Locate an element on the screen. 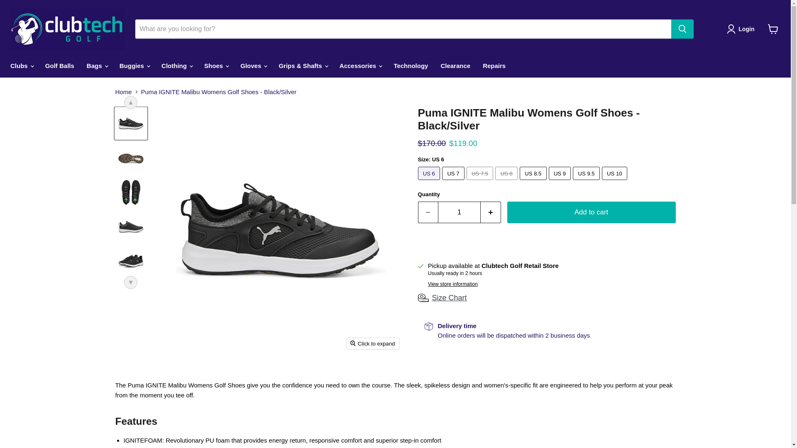 The height and width of the screenshot is (448, 797). 1 is located at coordinates (459, 212).